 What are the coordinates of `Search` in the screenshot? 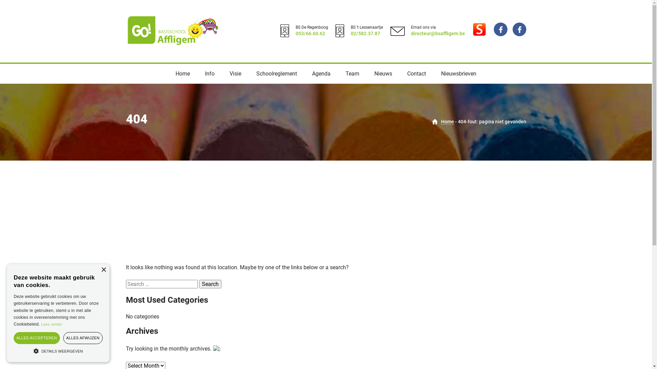 It's located at (210, 284).